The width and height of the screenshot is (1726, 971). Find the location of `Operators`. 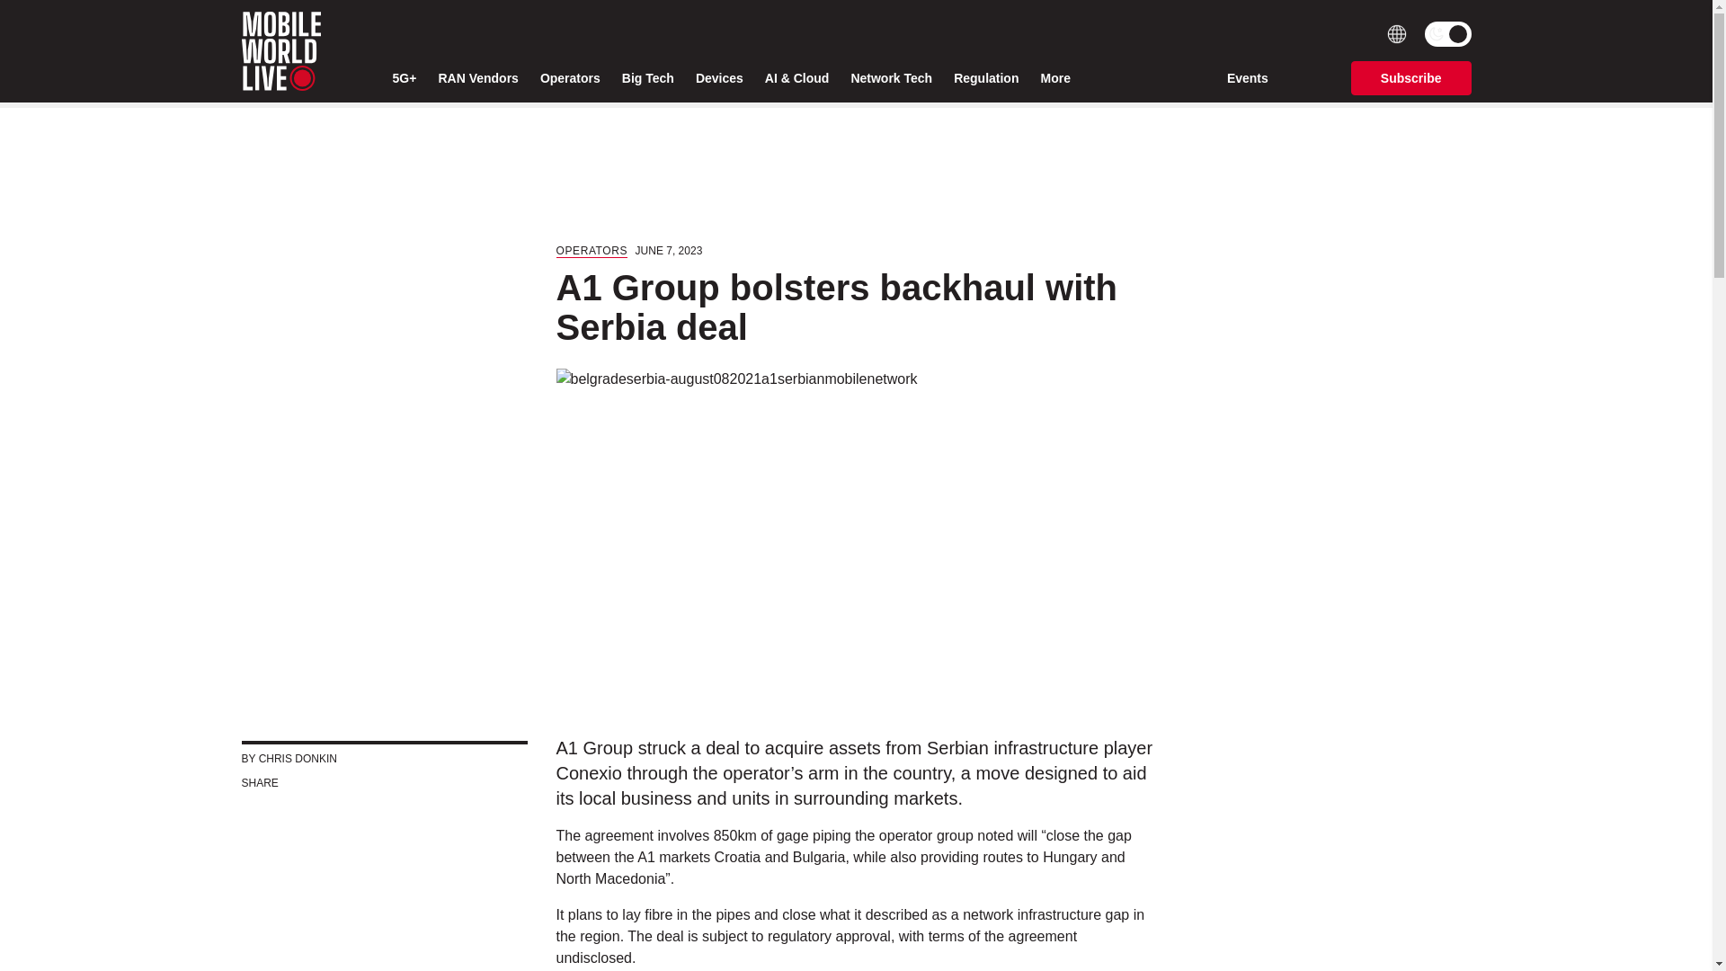

Operators is located at coordinates (570, 78).